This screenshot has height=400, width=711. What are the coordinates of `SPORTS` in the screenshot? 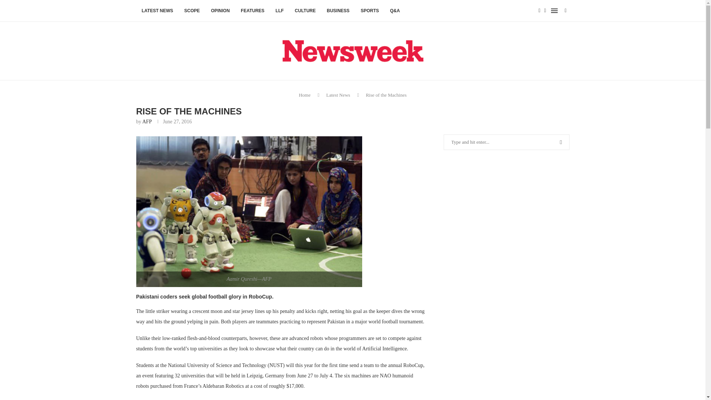 It's located at (370, 11).